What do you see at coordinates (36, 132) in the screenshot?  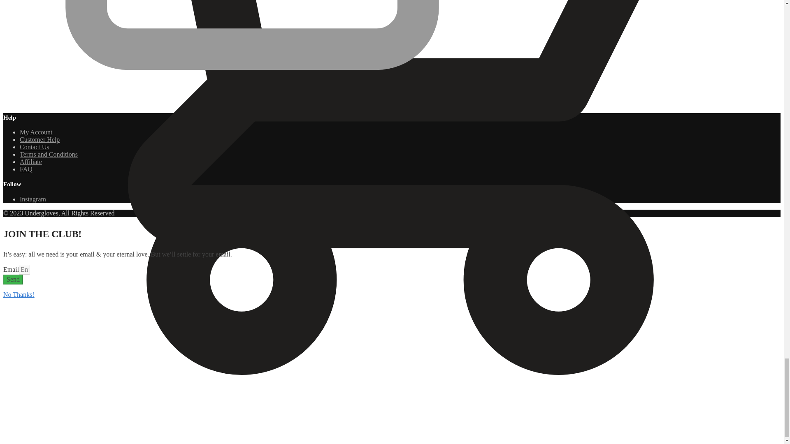 I see `My Account` at bounding box center [36, 132].